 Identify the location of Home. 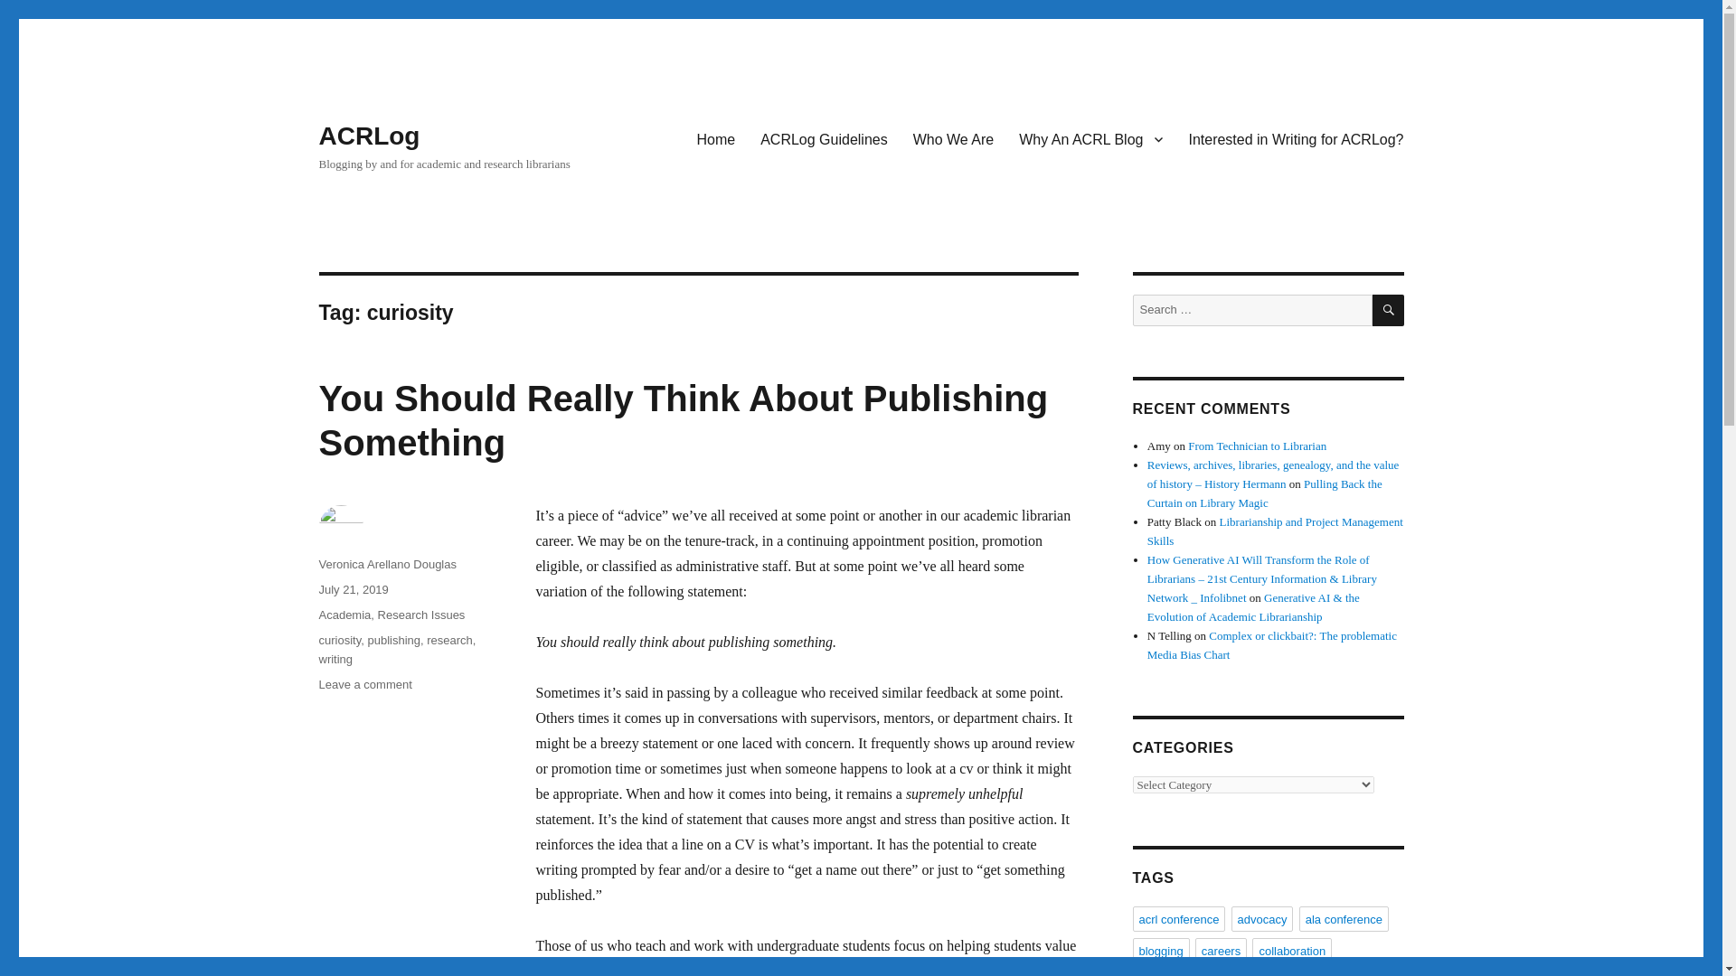
(716, 138).